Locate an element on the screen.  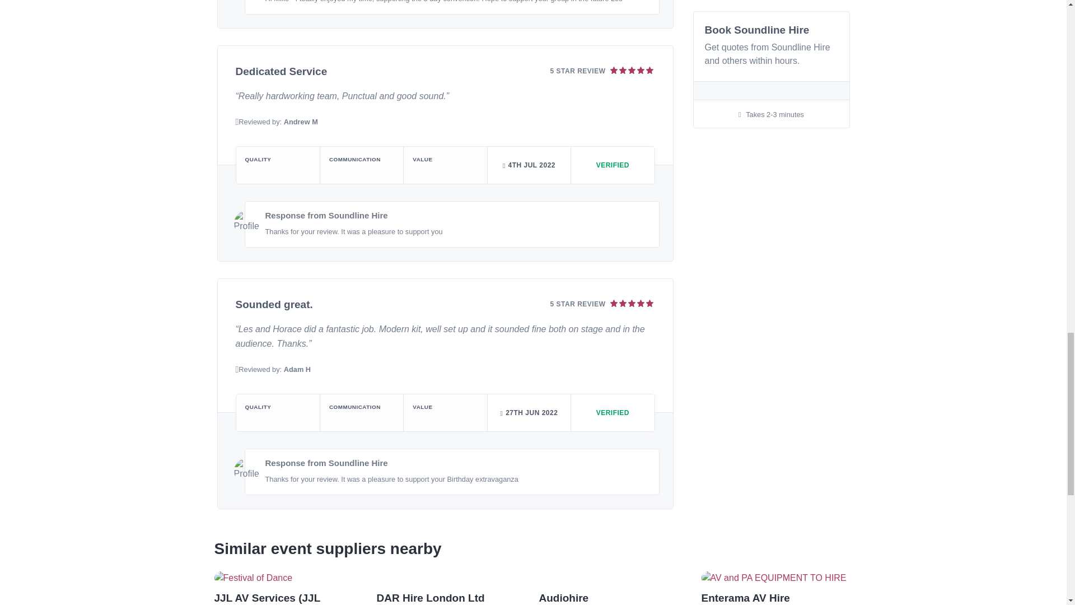
Profile Image is located at coordinates (246, 471).